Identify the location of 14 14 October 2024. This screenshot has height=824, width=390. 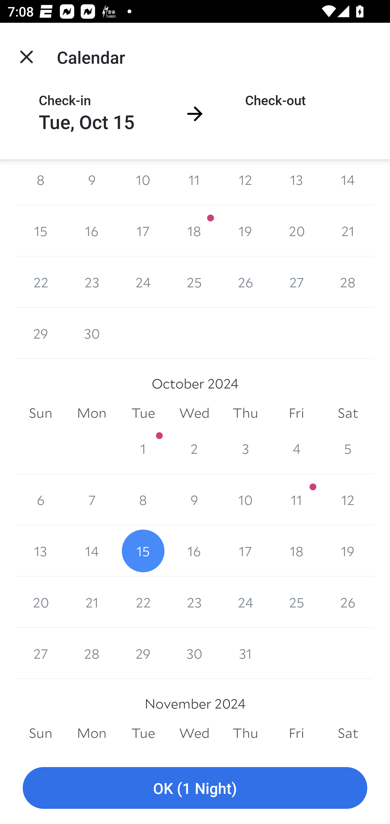
(92, 551).